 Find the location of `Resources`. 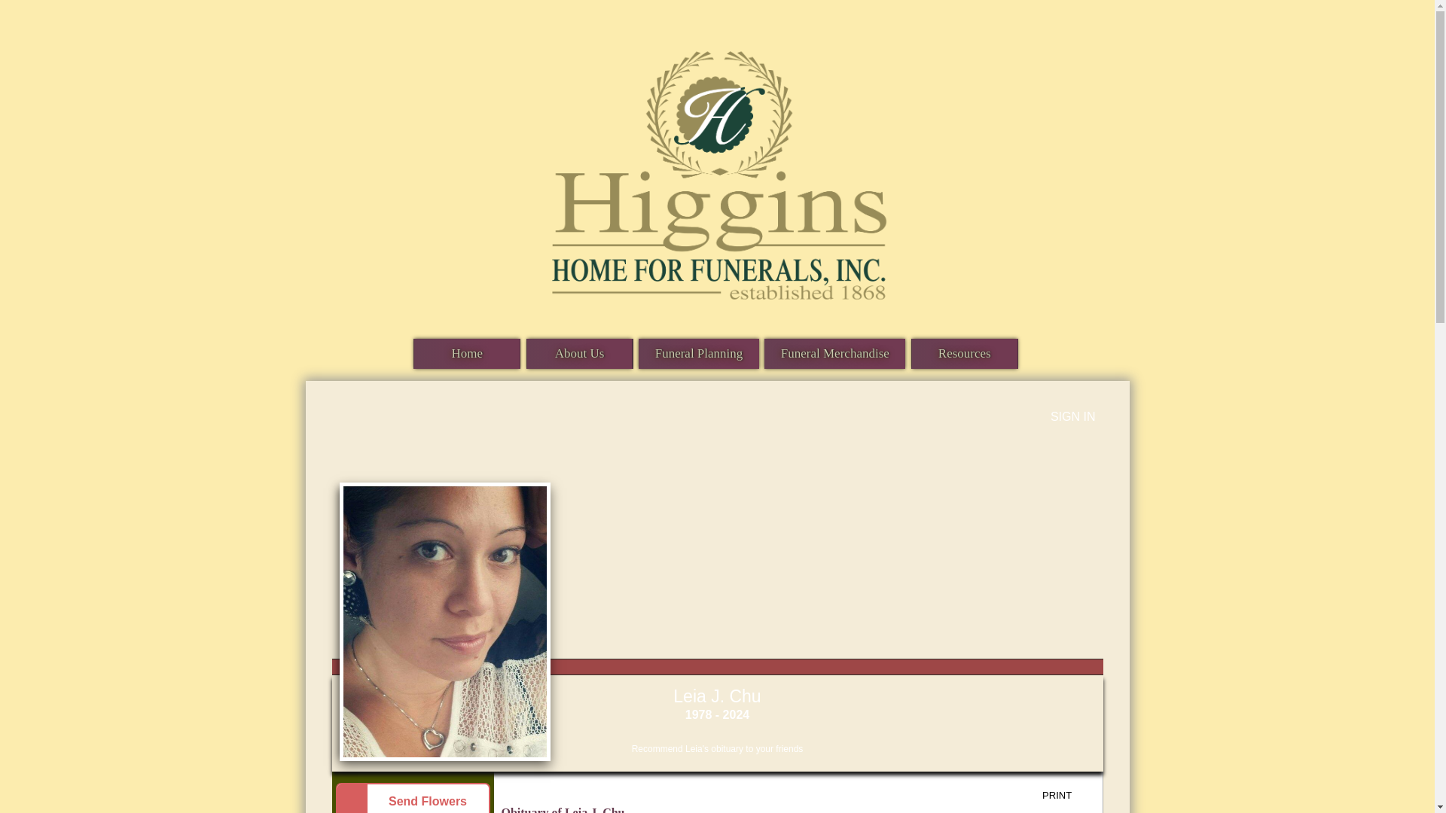

Resources is located at coordinates (965, 354).